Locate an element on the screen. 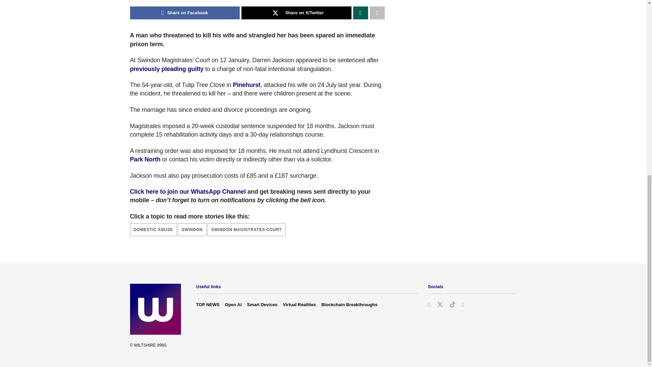 Image resolution: width=652 pixels, height=367 pixels. previously pleading guilty is located at coordinates (166, 69).